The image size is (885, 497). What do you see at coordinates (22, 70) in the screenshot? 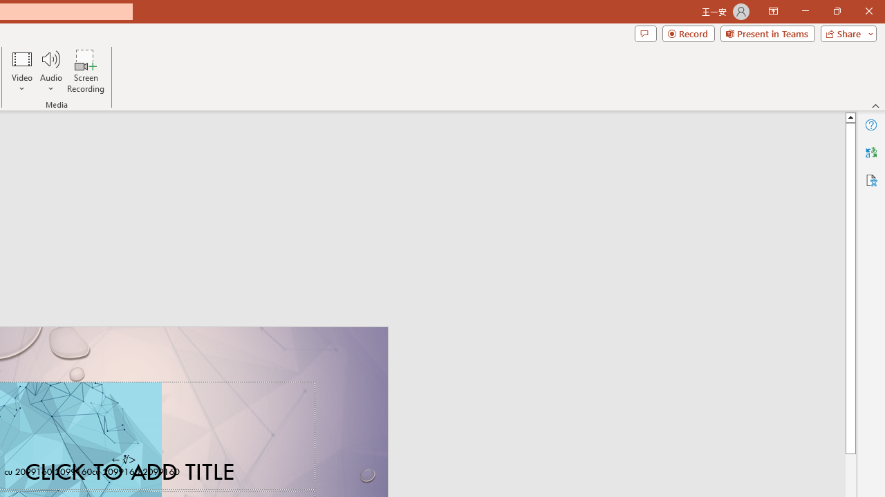
I see `Video` at bounding box center [22, 70].